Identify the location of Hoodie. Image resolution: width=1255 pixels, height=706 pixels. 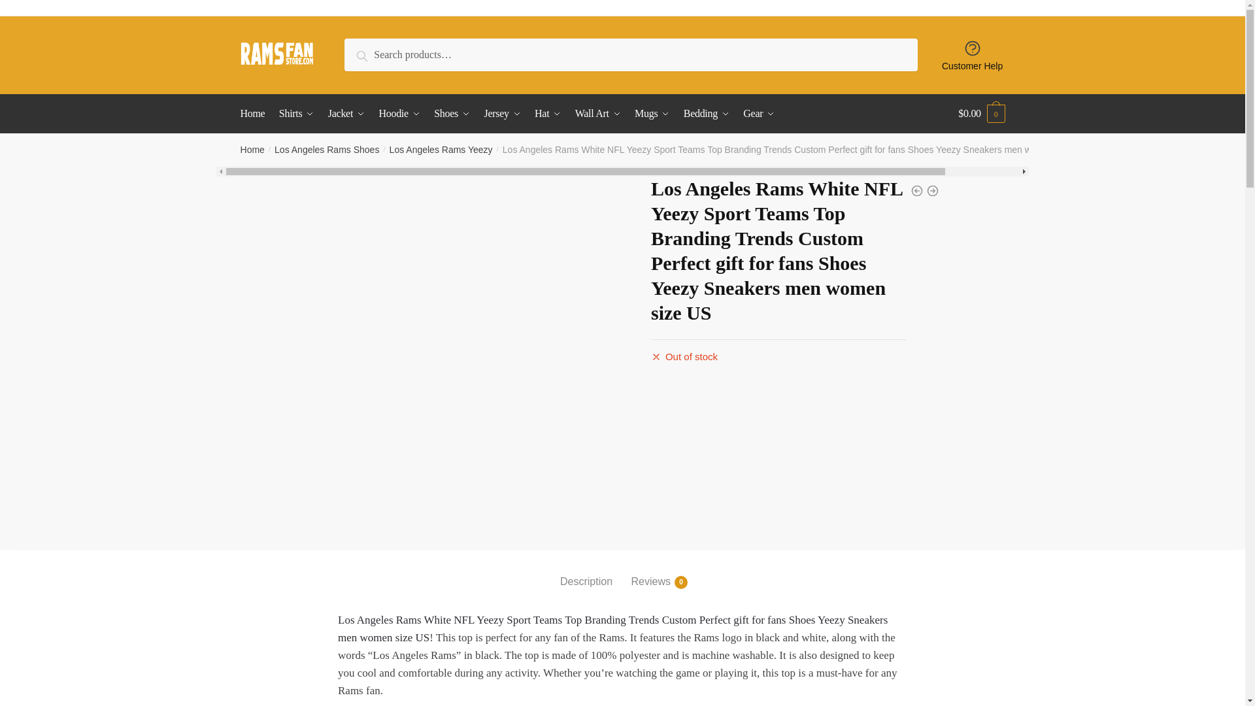
(399, 114).